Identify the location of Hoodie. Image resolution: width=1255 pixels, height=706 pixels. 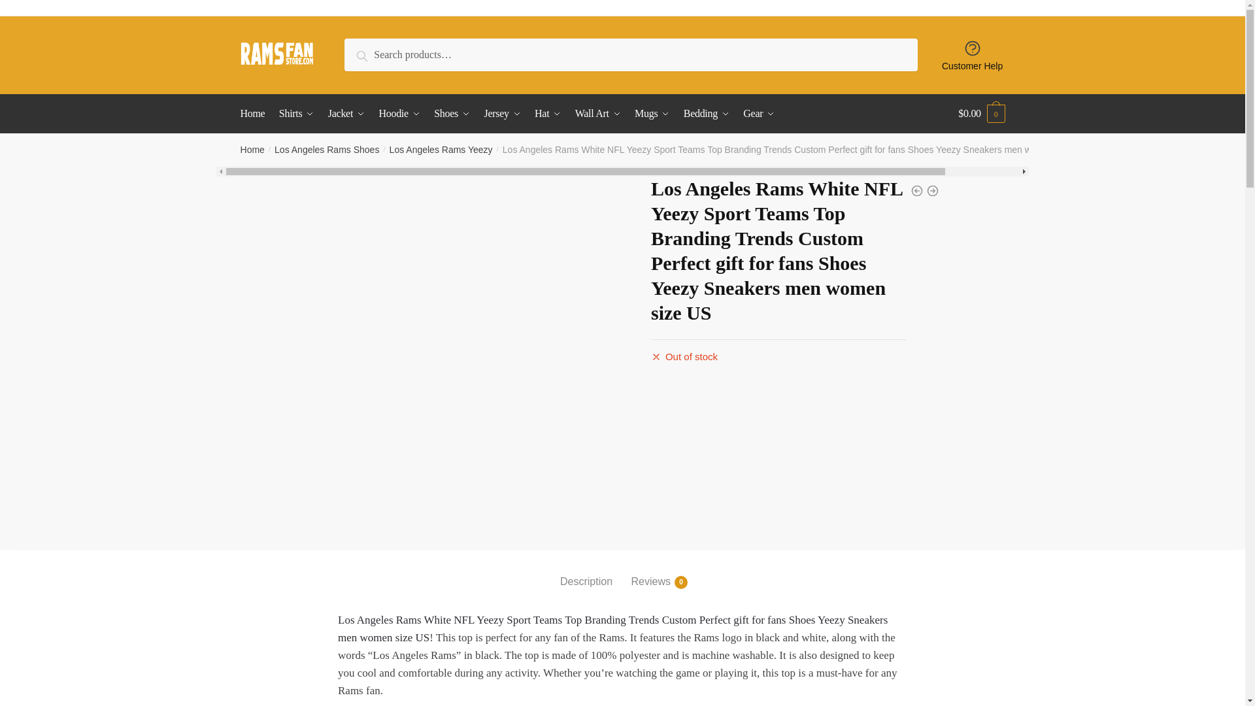
(399, 114).